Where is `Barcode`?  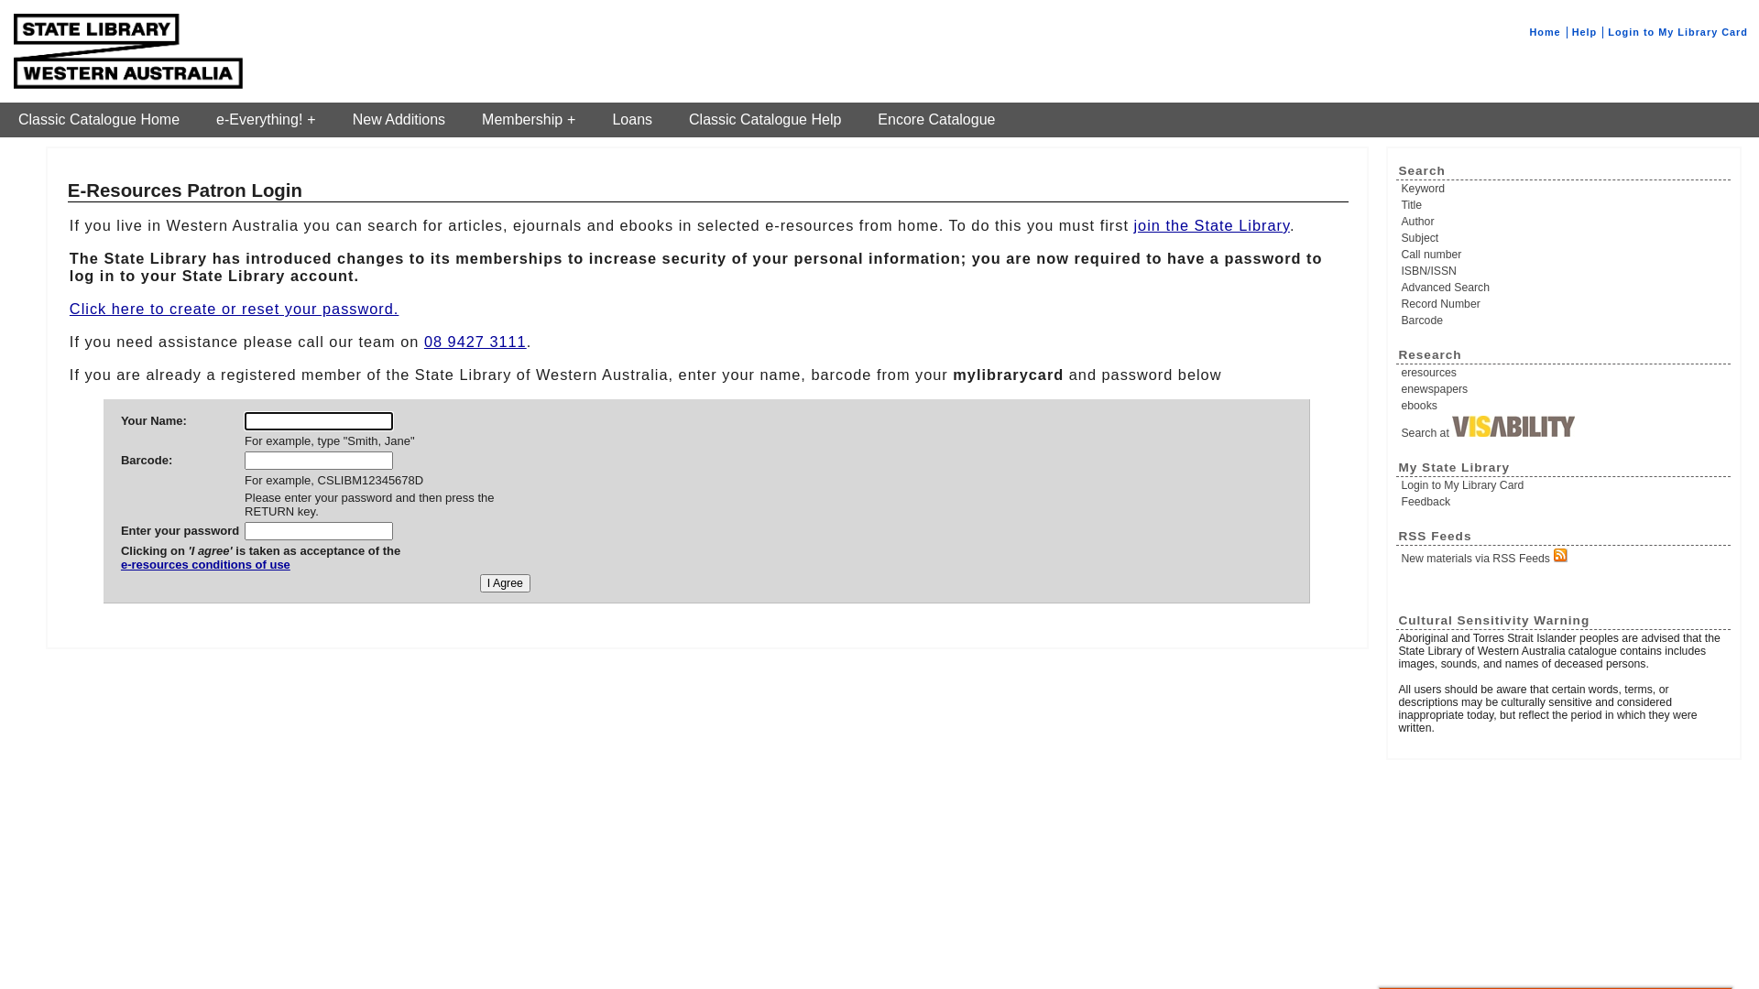
Barcode is located at coordinates (1565, 321).